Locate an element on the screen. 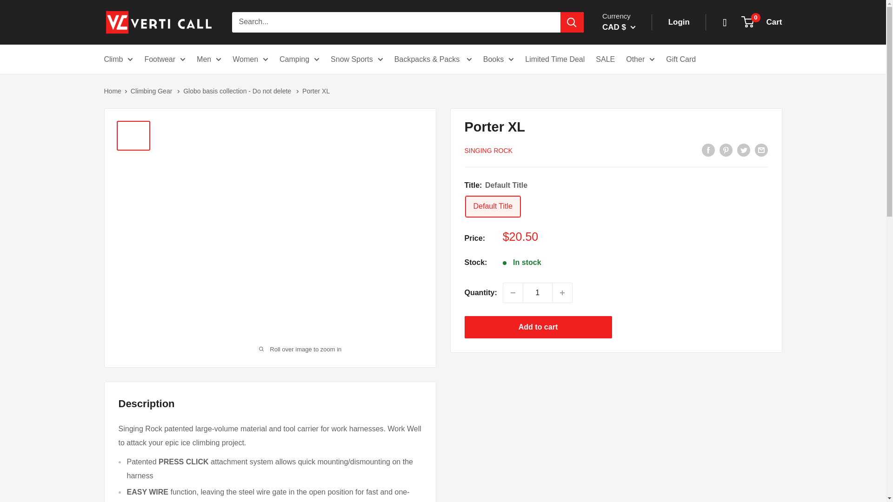  Decrease quantity by 1 is located at coordinates (513, 293).